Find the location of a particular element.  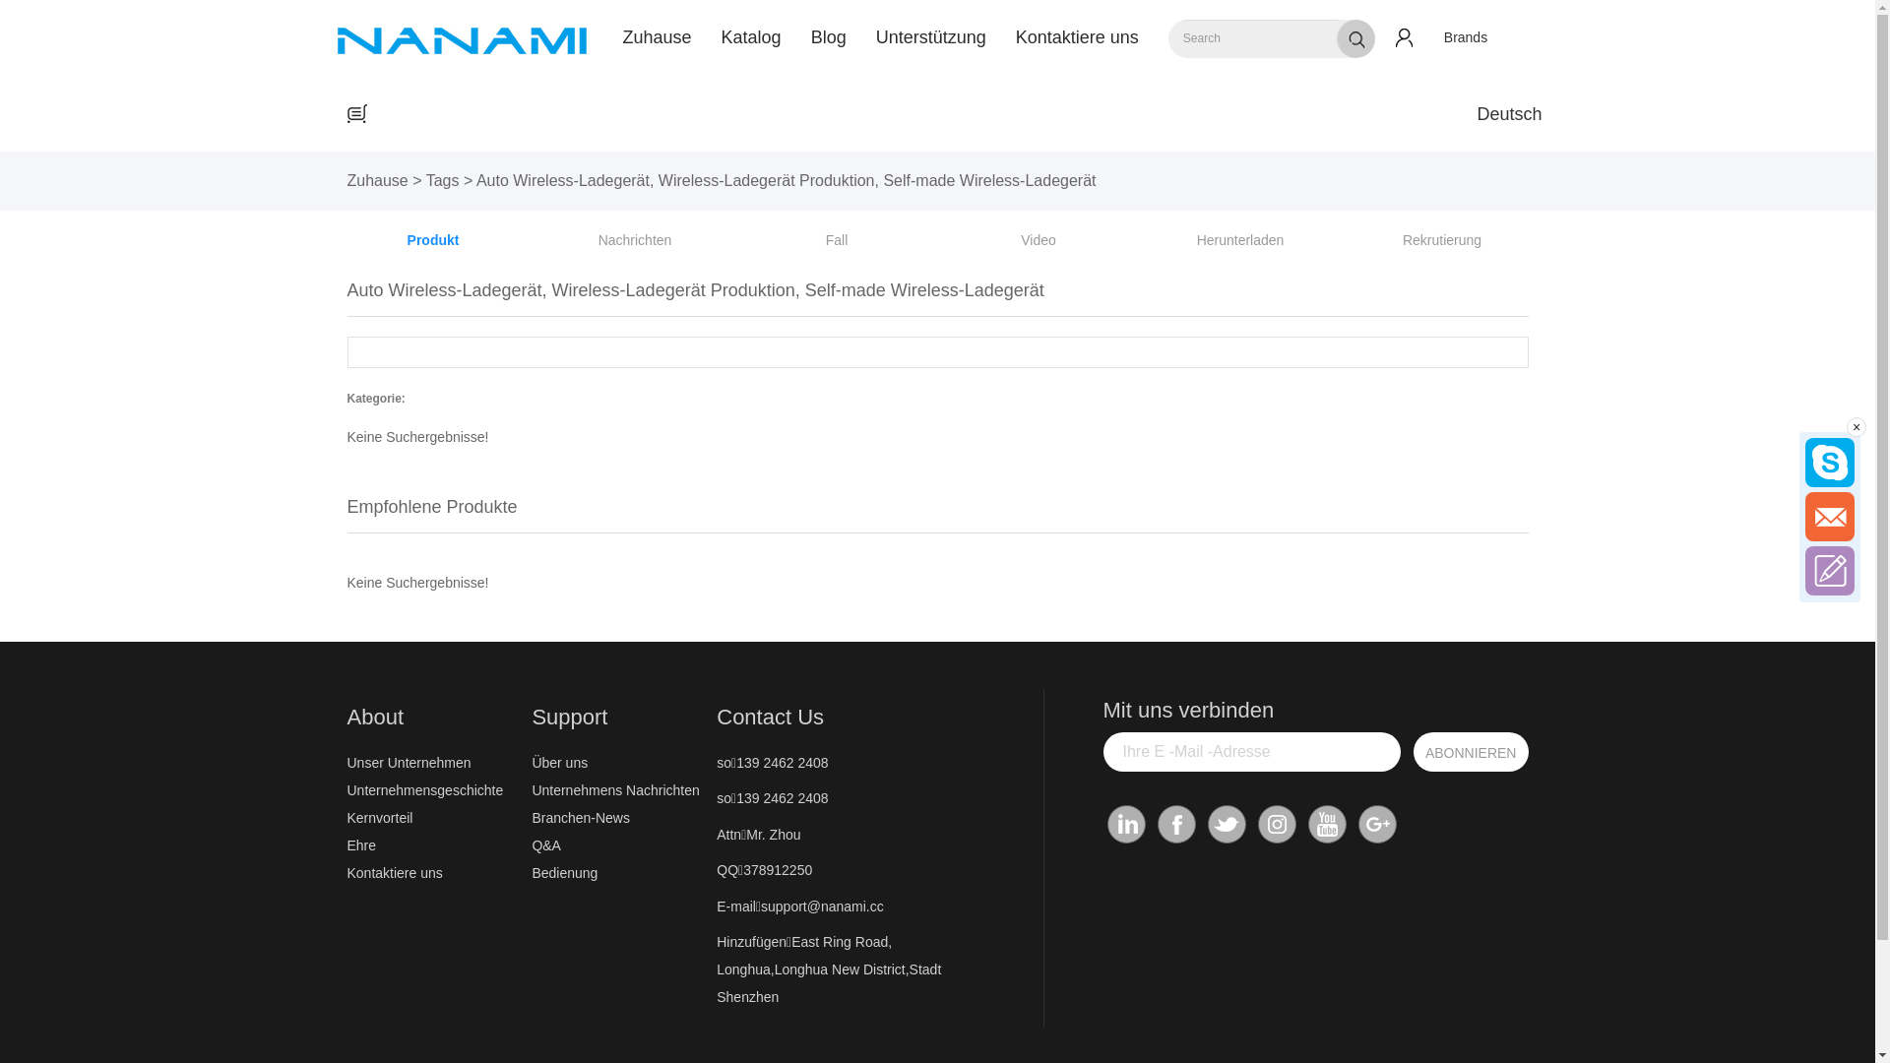

Deutsch is located at coordinates (1509, 114).